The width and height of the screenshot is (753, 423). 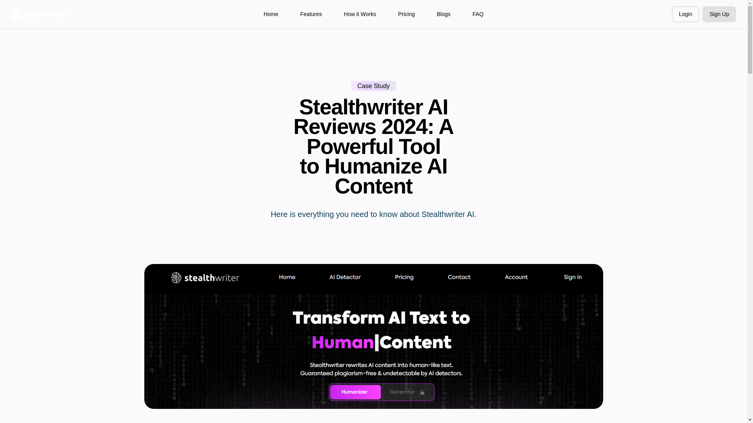 What do you see at coordinates (406, 14) in the screenshot?
I see `Pricing` at bounding box center [406, 14].